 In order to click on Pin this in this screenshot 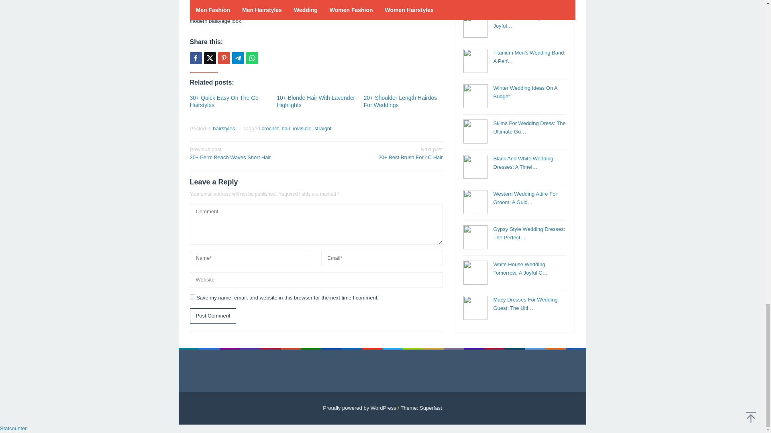, I will do `click(223, 58)`.